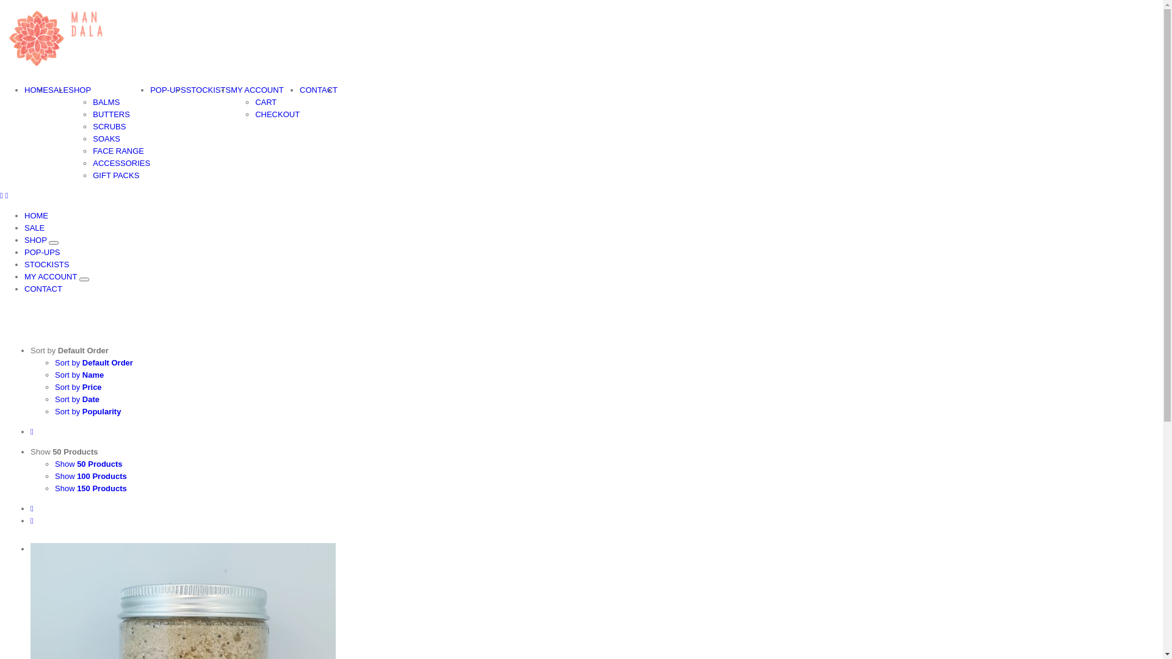 The image size is (1172, 659). I want to click on POP-UPS, so click(168, 90).